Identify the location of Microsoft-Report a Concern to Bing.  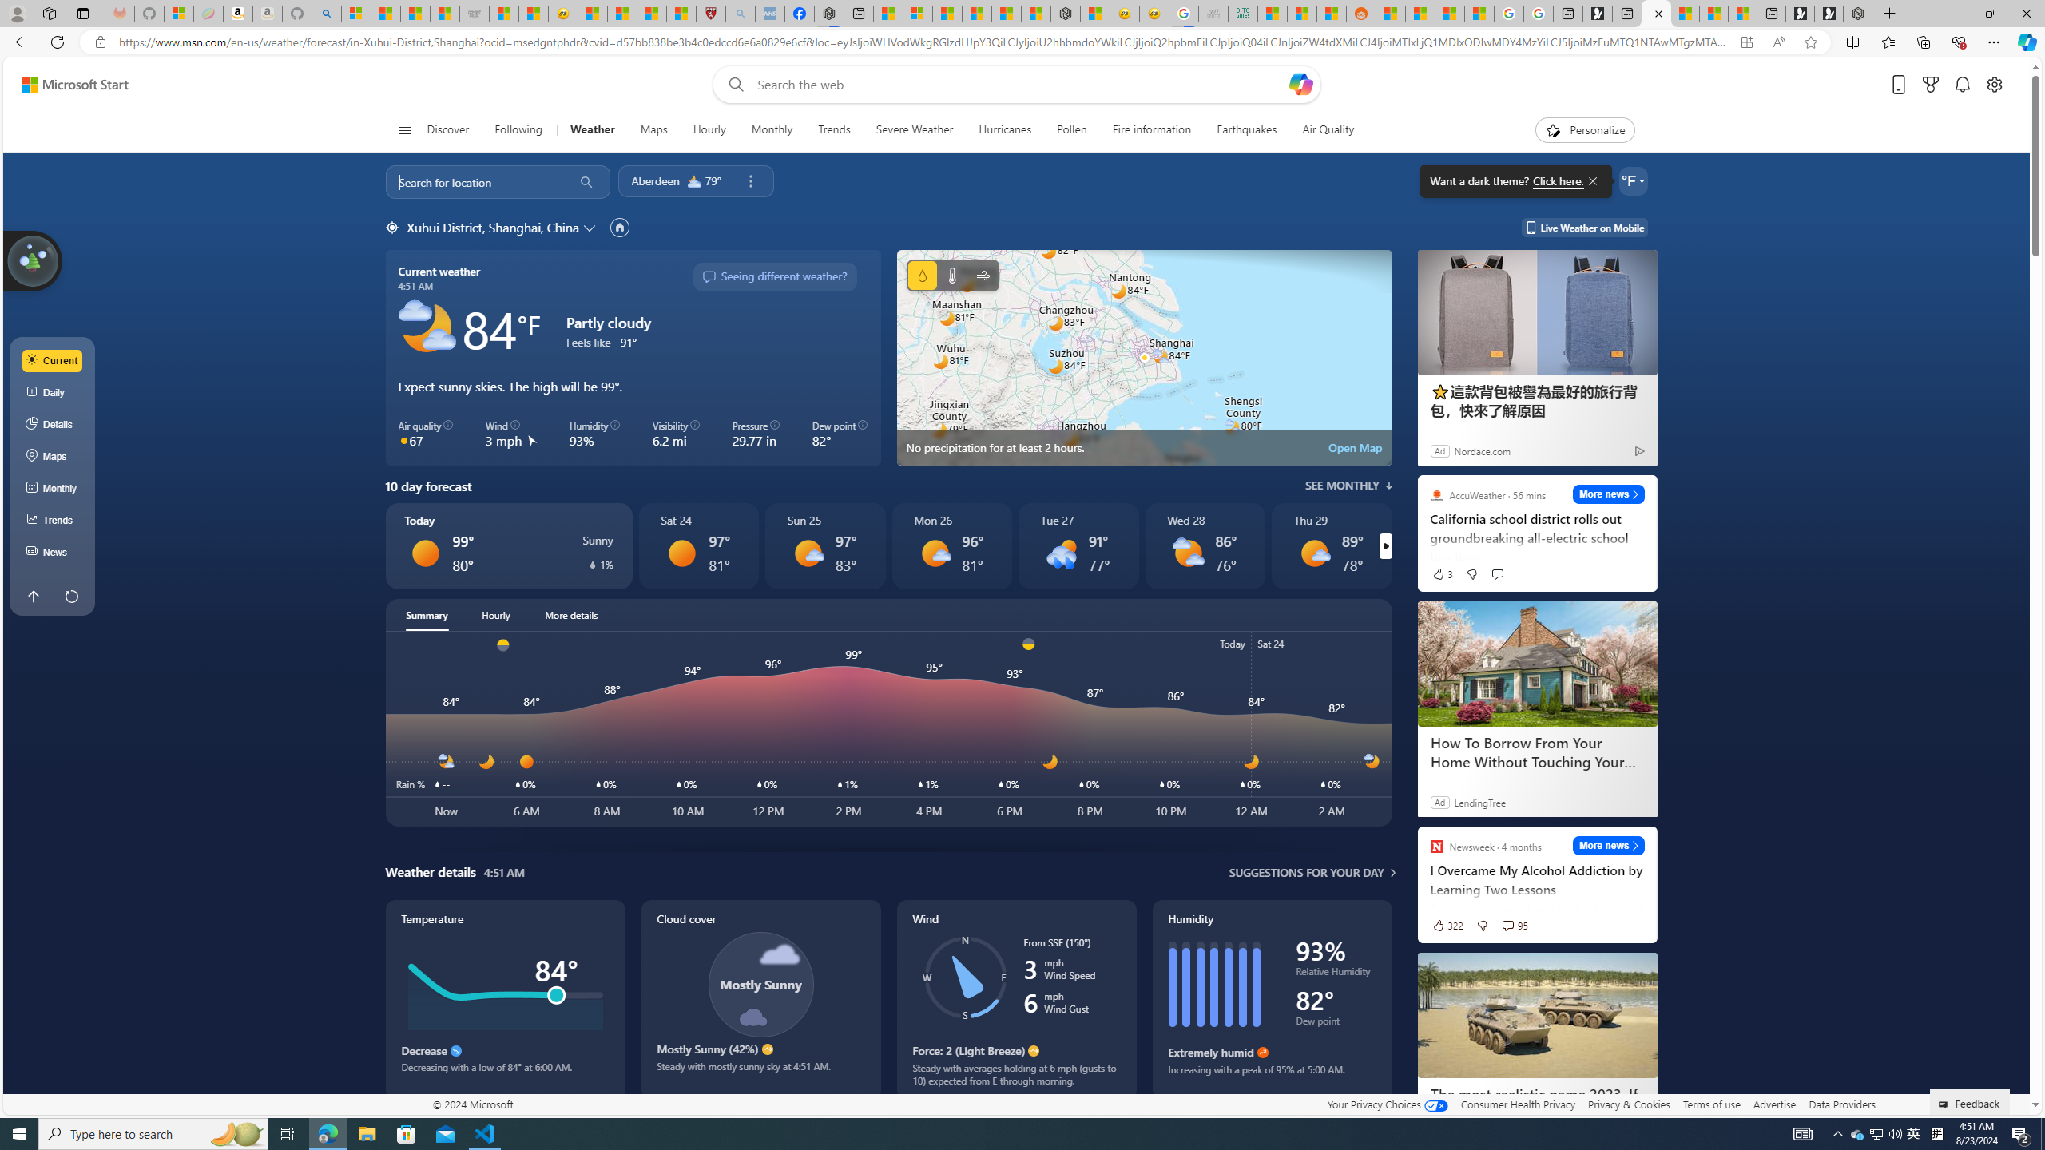
(179, 14).